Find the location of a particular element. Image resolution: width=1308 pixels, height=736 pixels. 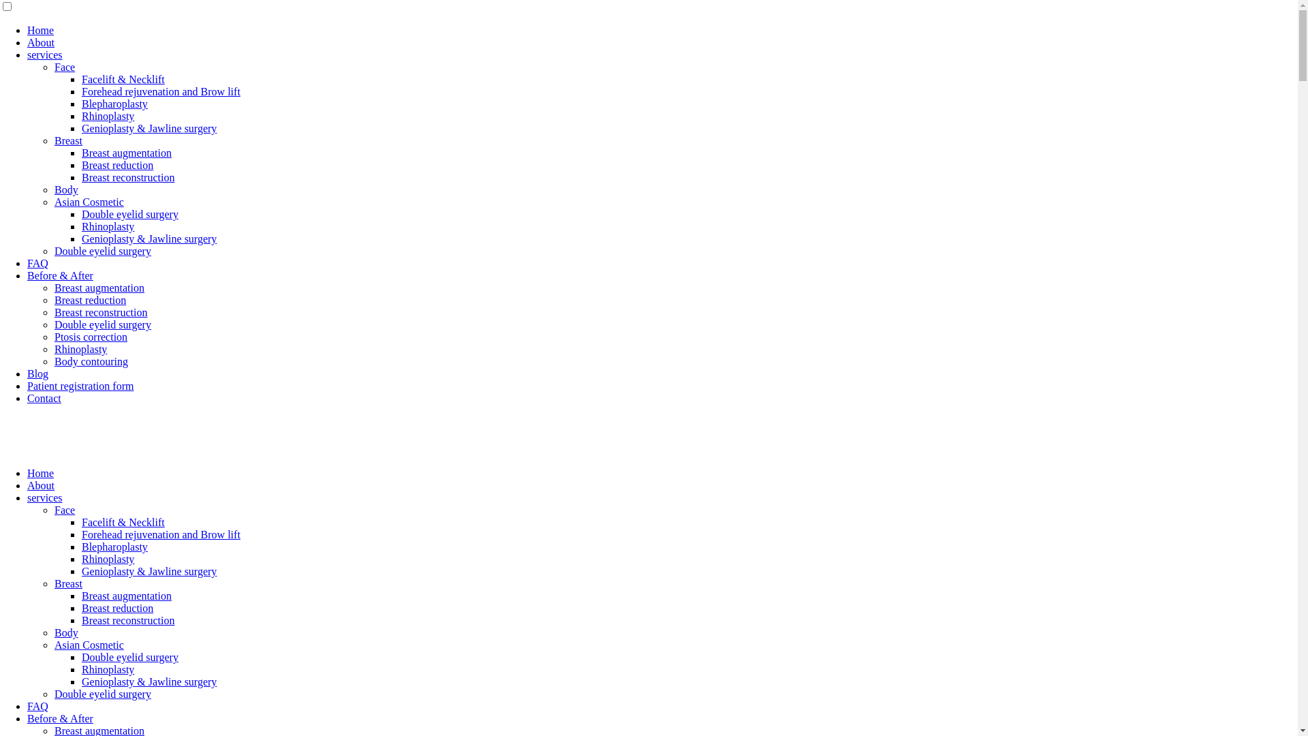

Contact is located at coordinates (44, 398).